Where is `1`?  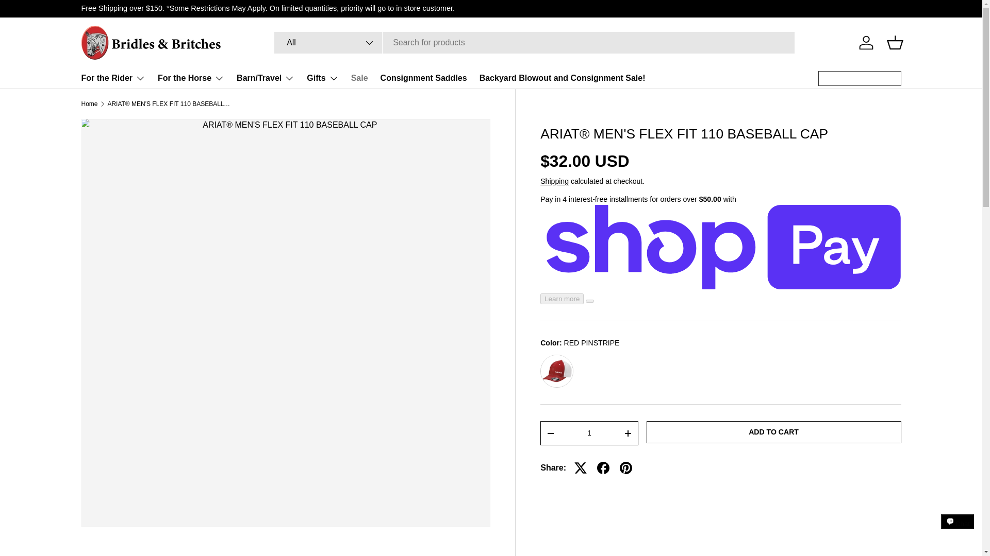 1 is located at coordinates (589, 432).